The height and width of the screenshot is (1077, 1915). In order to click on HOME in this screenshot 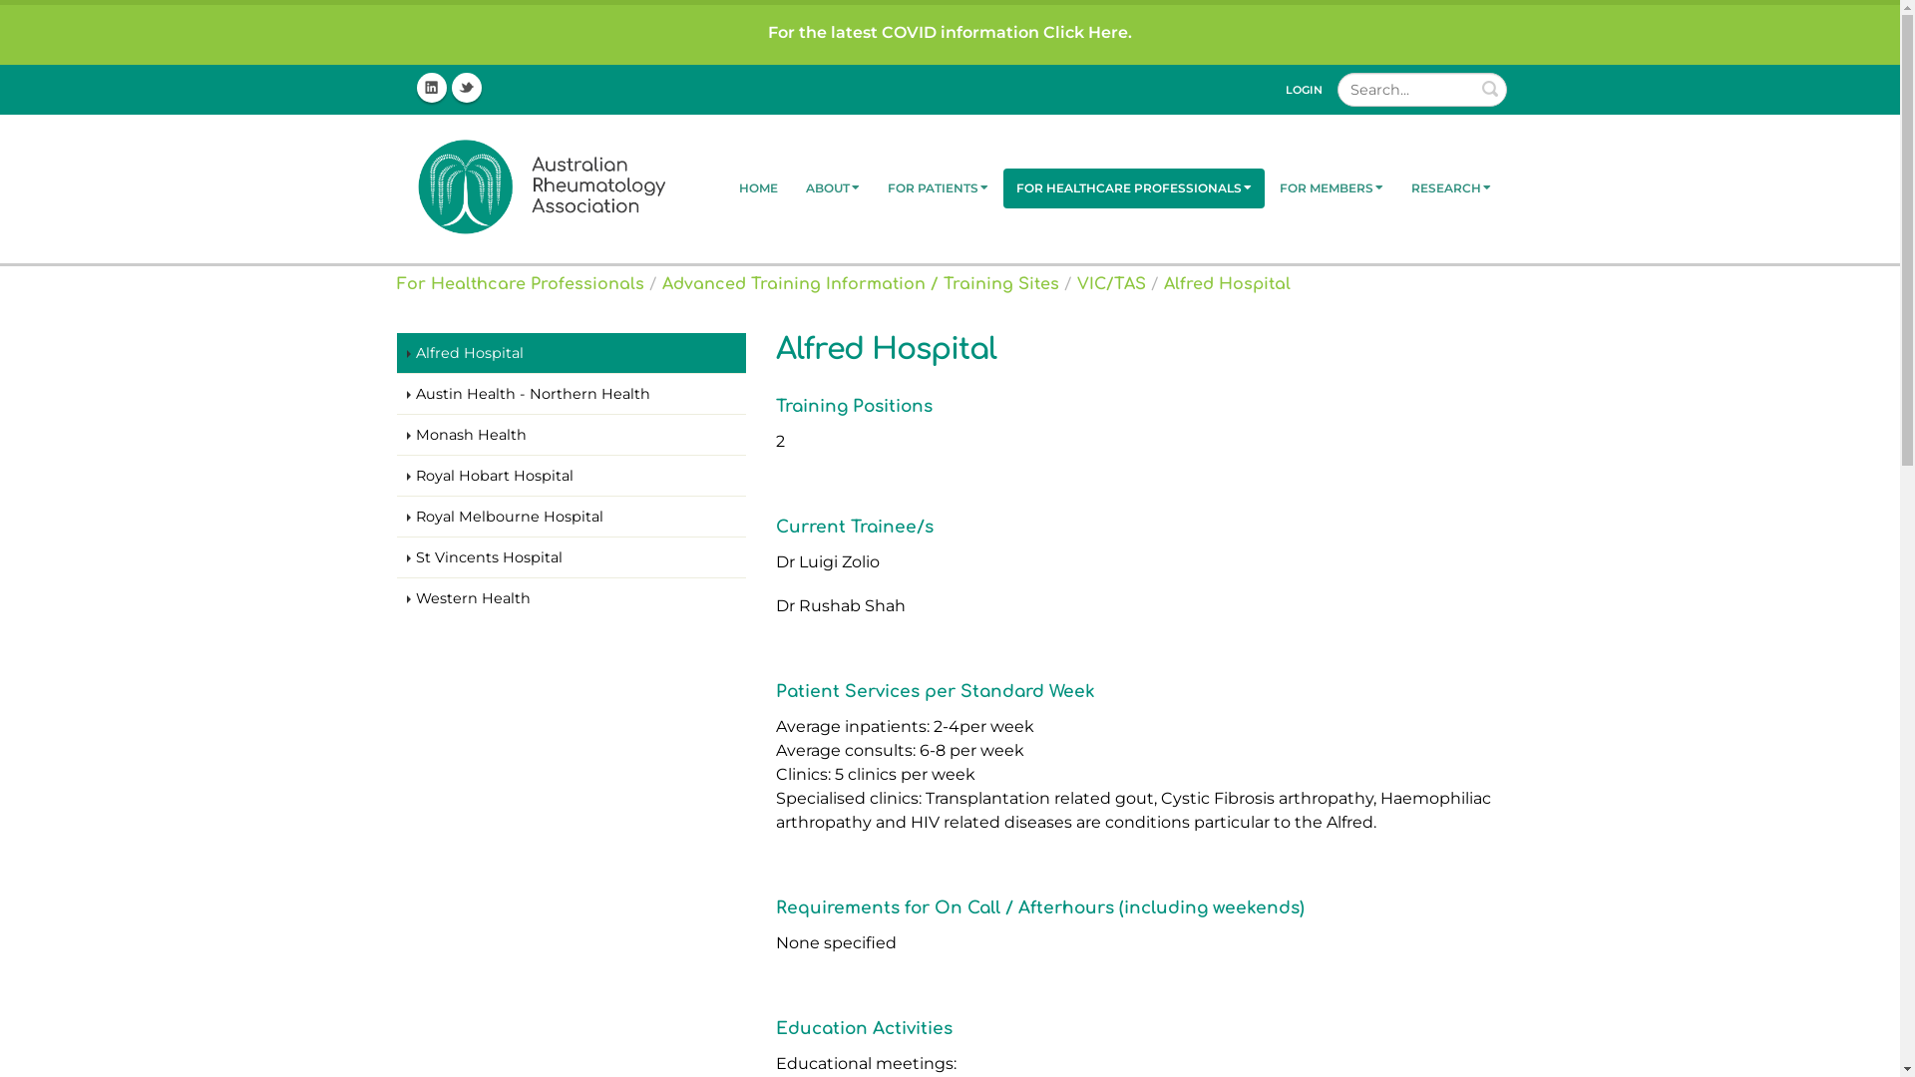, I will do `click(758, 188)`.